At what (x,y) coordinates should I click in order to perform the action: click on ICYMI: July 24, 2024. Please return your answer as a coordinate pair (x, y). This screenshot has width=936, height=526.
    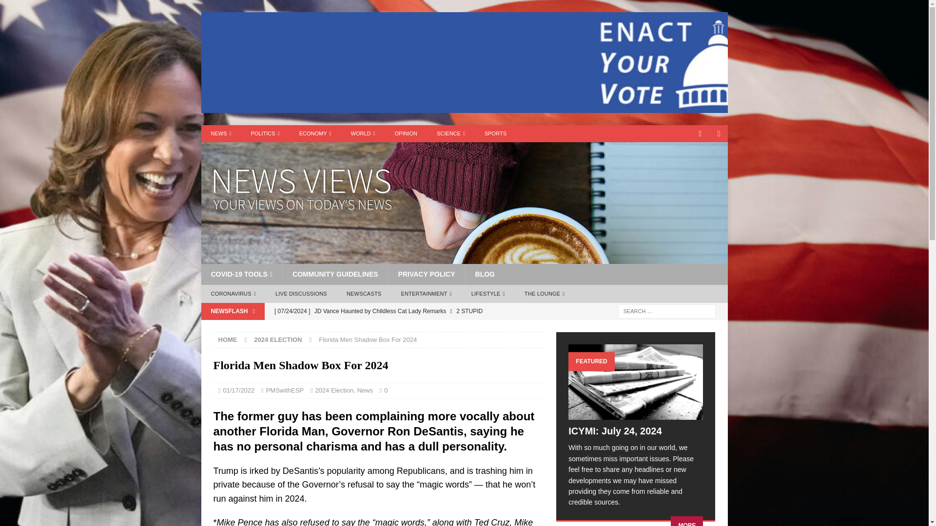
    Looking at the image, I should click on (635, 382).